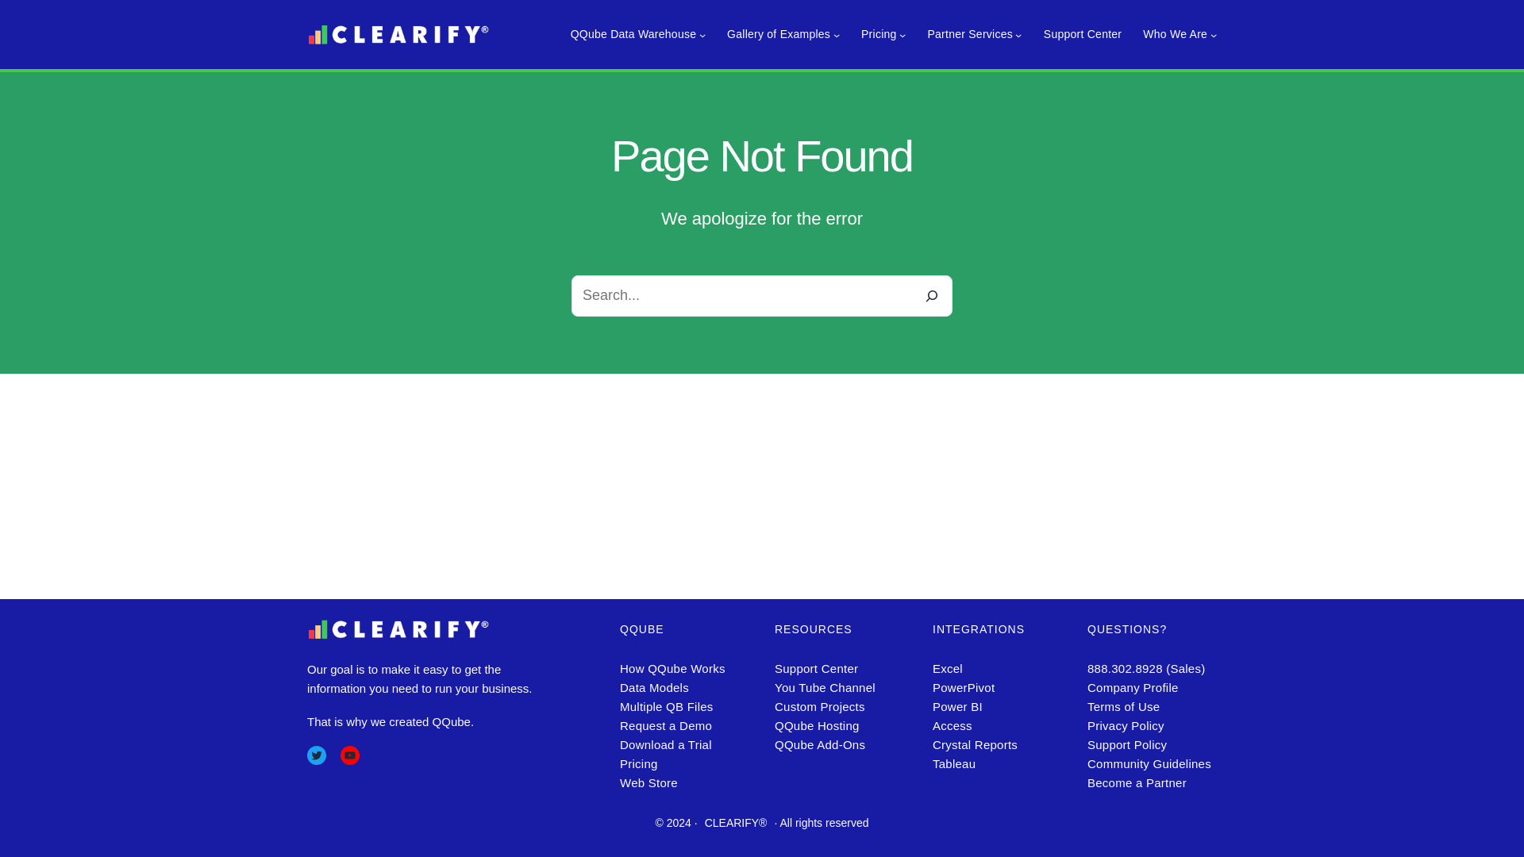 The image size is (1524, 857). What do you see at coordinates (968, 34) in the screenshot?
I see `Partner Services` at bounding box center [968, 34].